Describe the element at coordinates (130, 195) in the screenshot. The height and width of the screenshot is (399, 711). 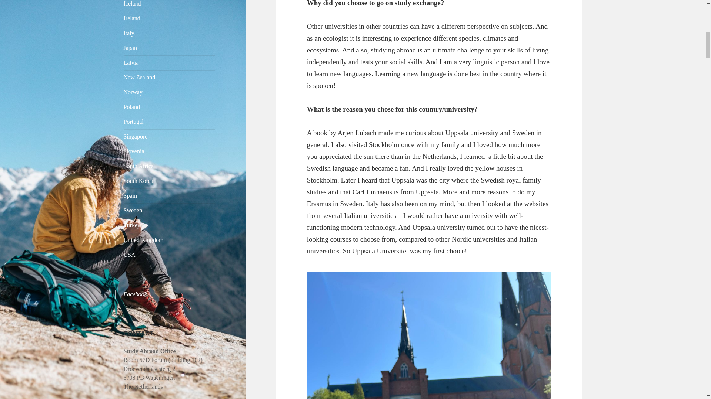
I see `Spain` at that location.